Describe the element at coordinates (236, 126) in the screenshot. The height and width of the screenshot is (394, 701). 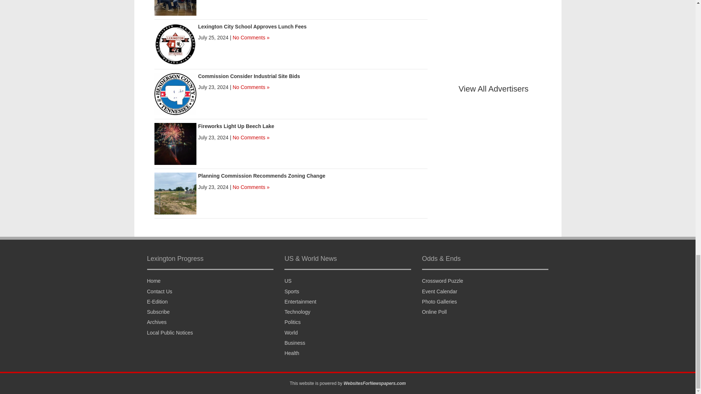
I see `Fireworks Light Up Beech Lake` at that location.